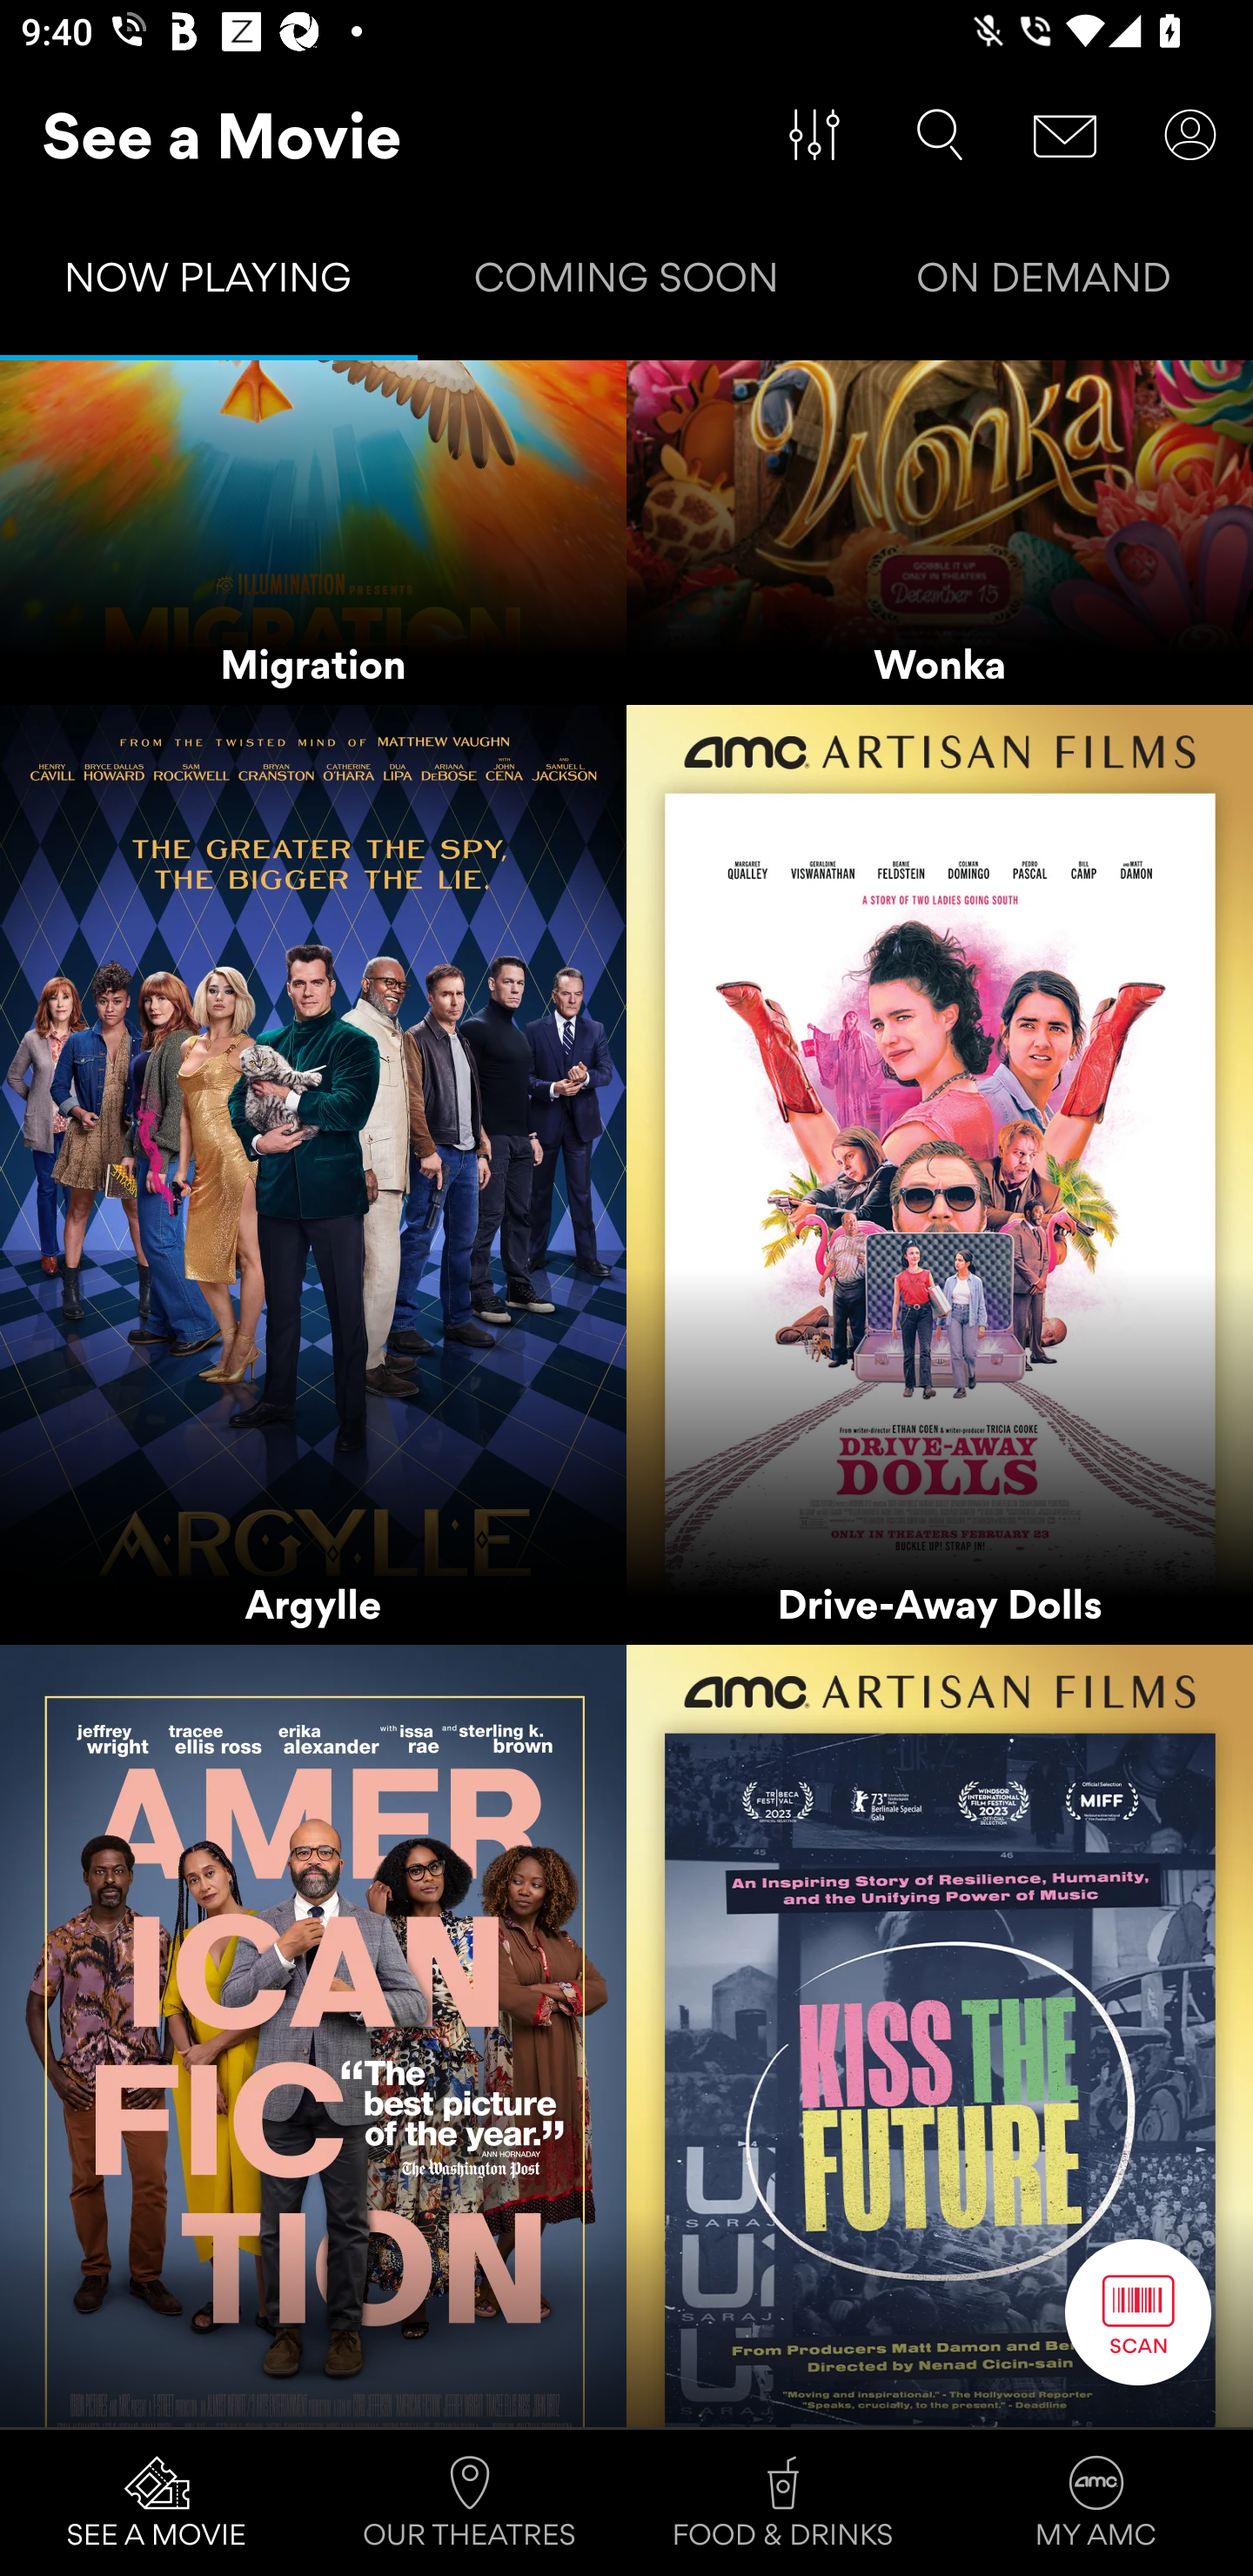 The image size is (1253, 2576). I want to click on Filter Movies, so click(814, 135).